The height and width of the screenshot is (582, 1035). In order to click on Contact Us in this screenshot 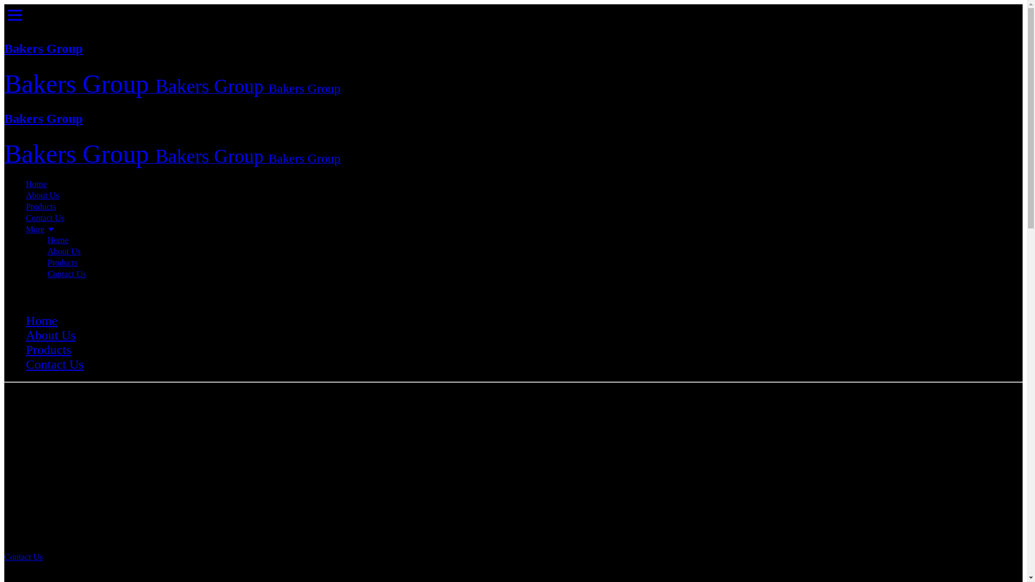, I will do `click(67, 274)`.